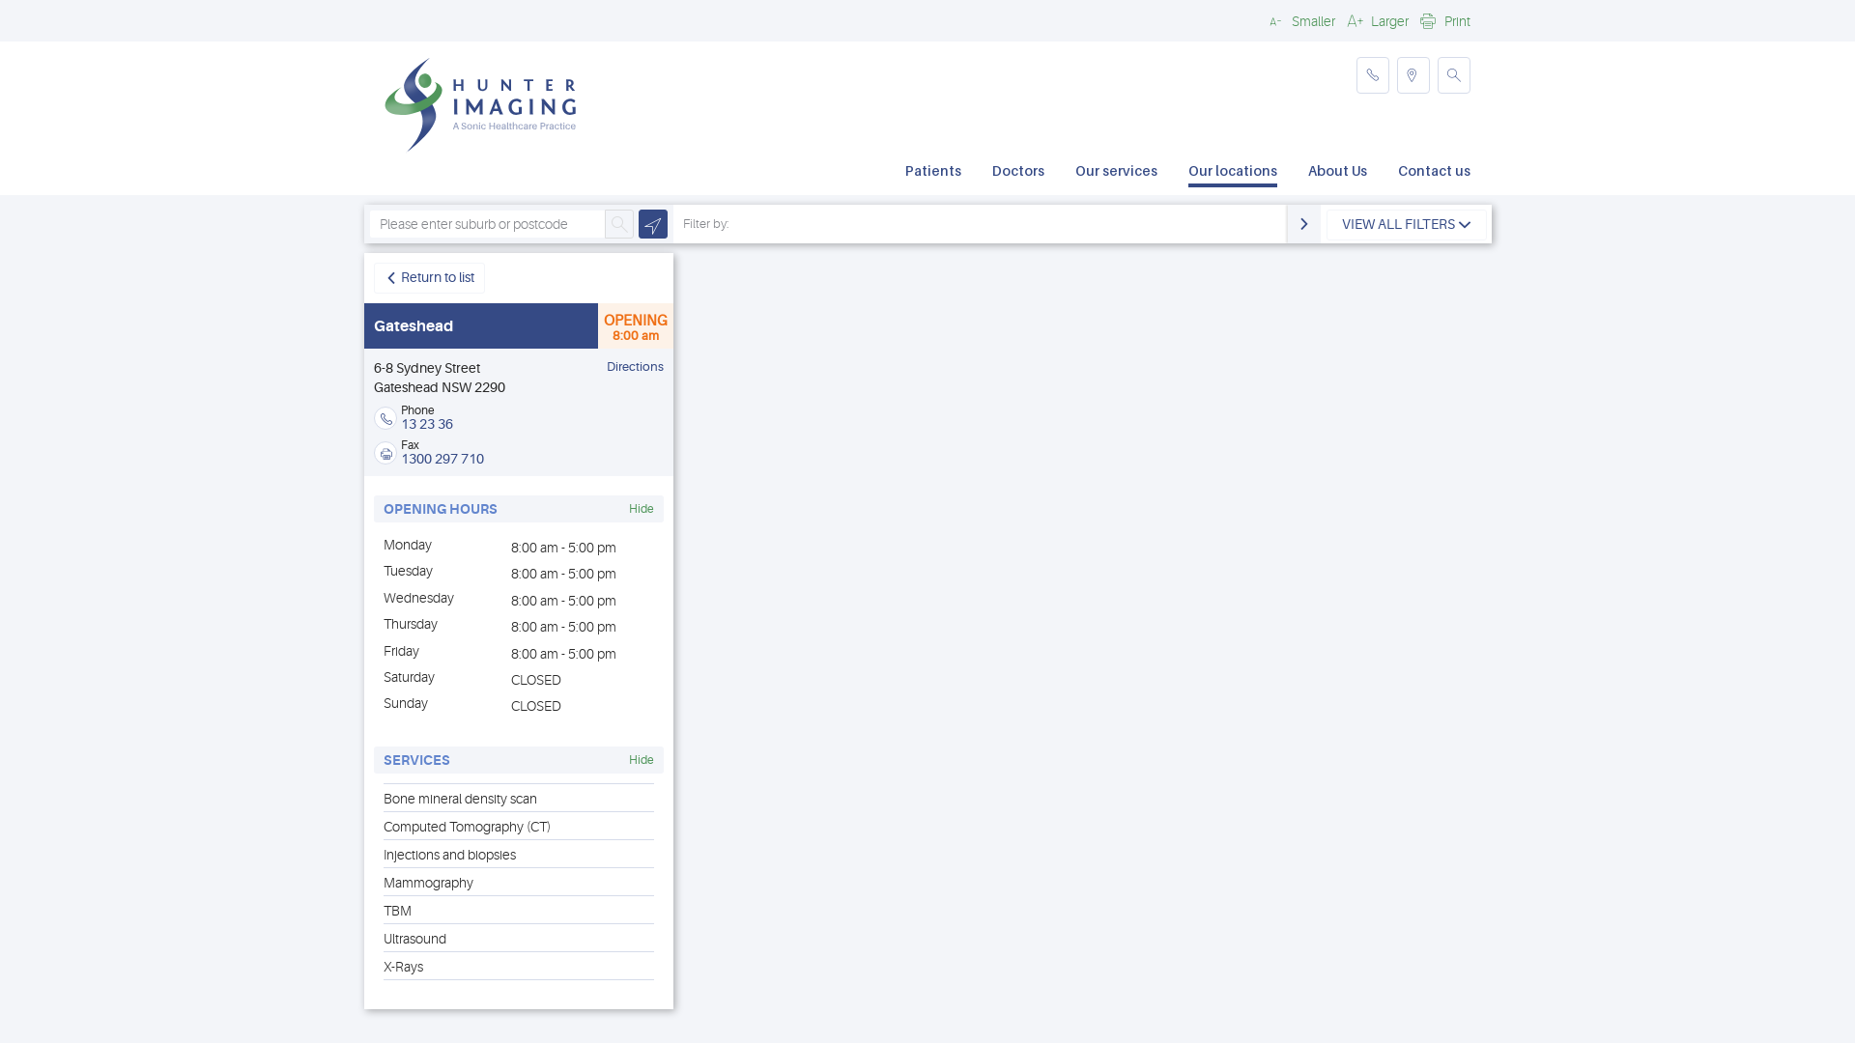  What do you see at coordinates (1443, 20) in the screenshot?
I see `Print` at bounding box center [1443, 20].